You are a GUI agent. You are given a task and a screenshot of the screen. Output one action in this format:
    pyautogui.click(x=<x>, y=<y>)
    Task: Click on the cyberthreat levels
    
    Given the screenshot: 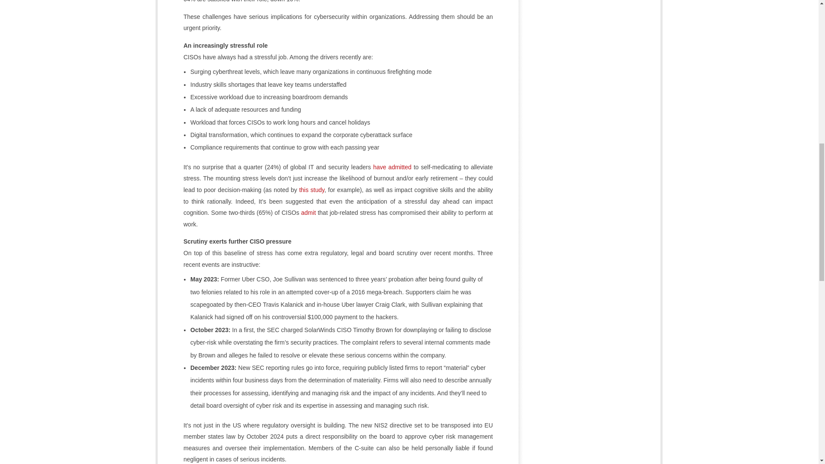 What is the action you would take?
    pyautogui.click(x=236, y=71)
    